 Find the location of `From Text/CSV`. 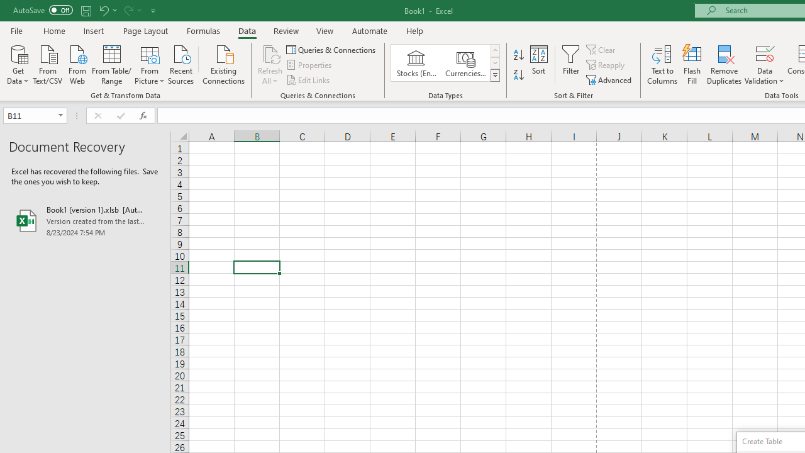

From Text/CSV is located at coordinates (48, 64).